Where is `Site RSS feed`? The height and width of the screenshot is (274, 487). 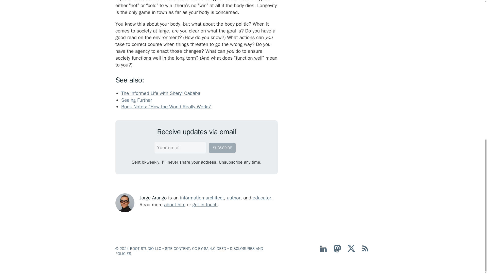
Site RSS feed is located at coordinates (365, 251).